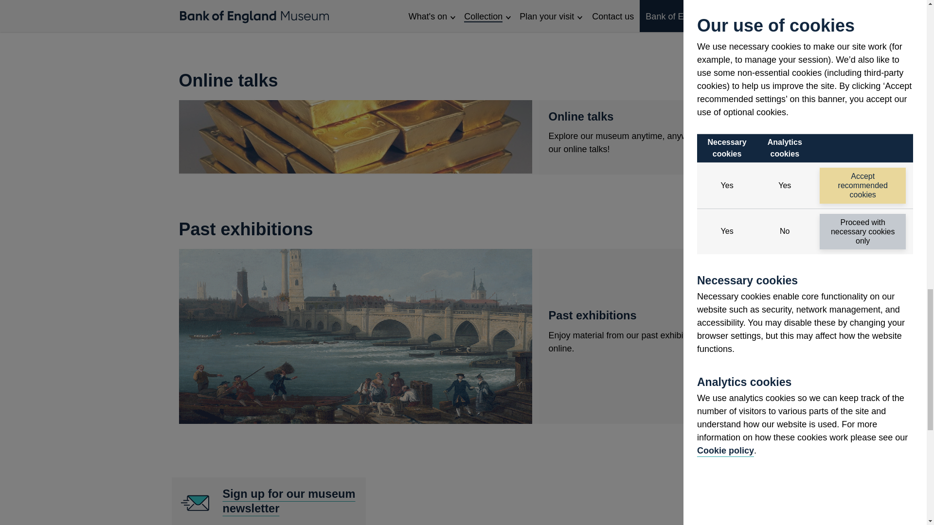  What do you see at coordinates (269, 501) in the screenshot?
I see `Online talks banner` at bounding box center [269, 501].